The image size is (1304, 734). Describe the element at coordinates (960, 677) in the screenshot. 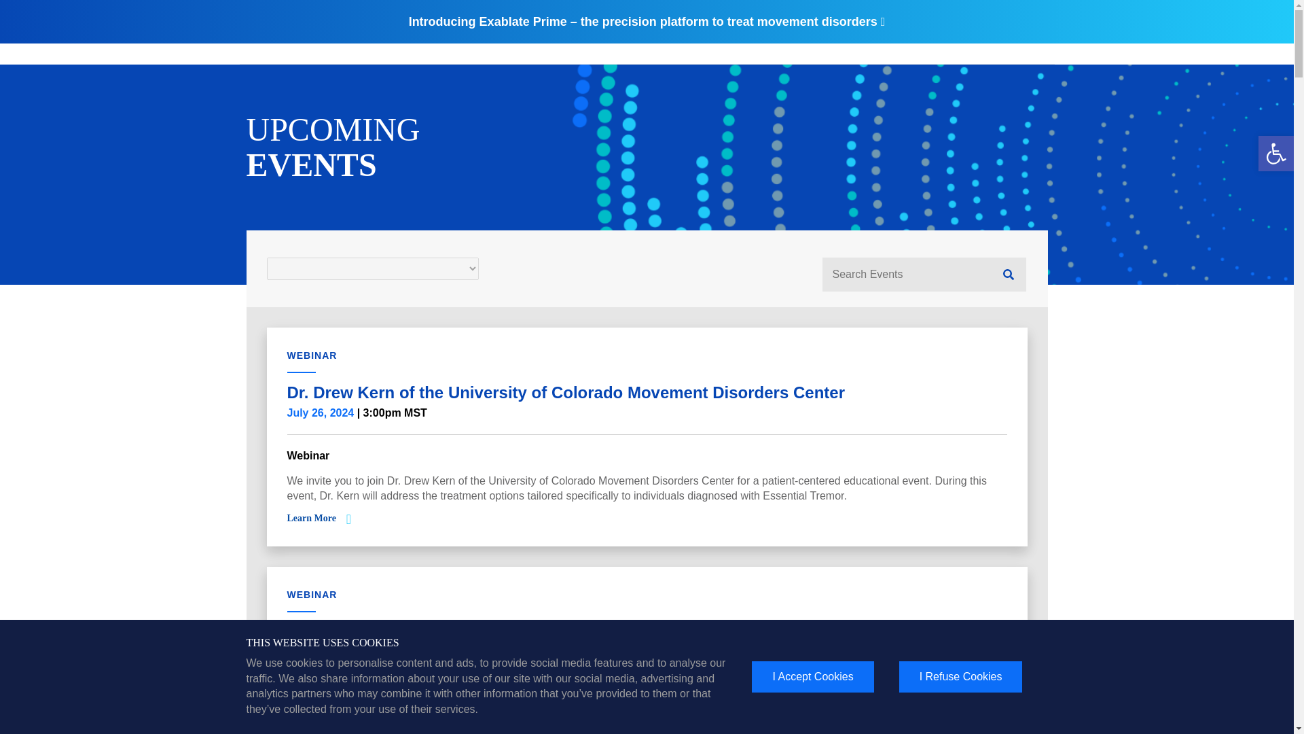

I see `I Refuse Cookies` at that location.